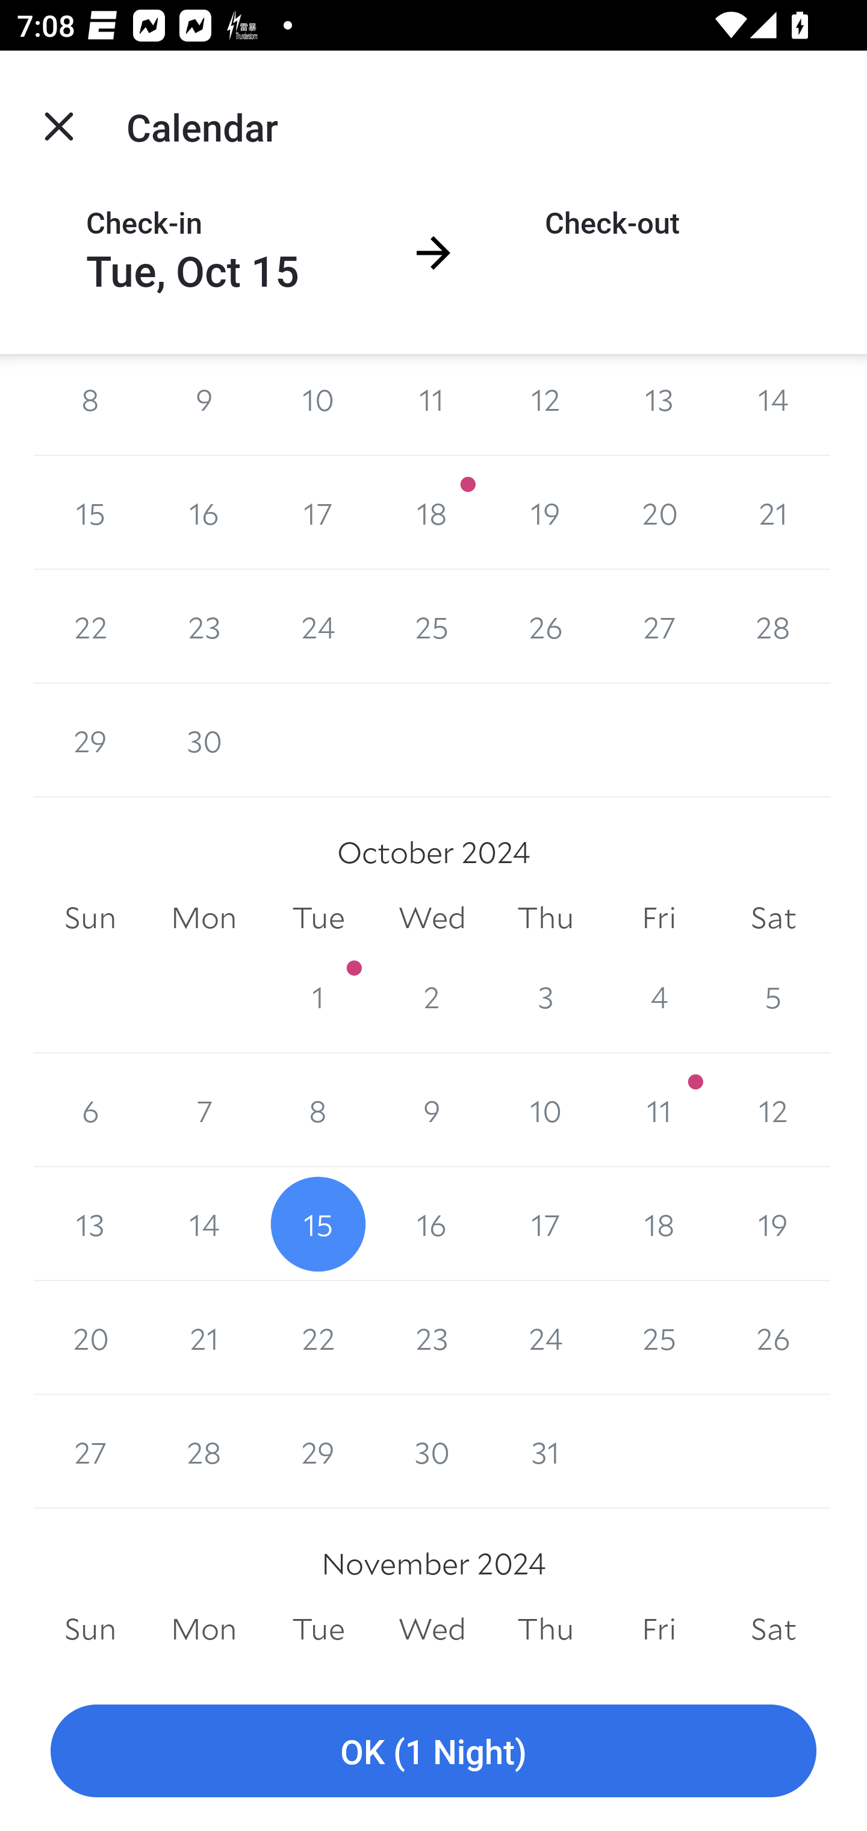 The image size is (867, 1831). I want to click on 23 23 September 2024, so click(204, 626).